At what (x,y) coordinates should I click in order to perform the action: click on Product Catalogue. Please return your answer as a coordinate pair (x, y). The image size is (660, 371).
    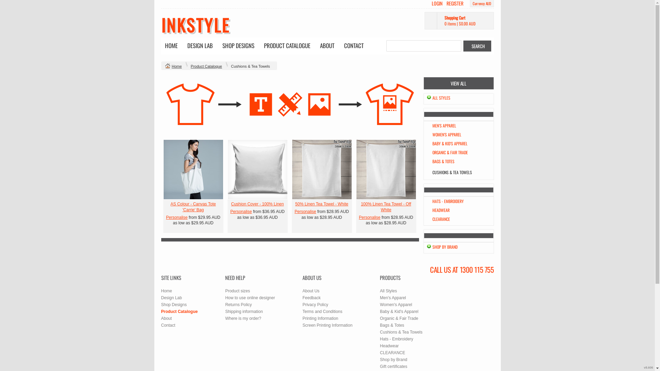
    Looking at the image, I should click on (206, 66).